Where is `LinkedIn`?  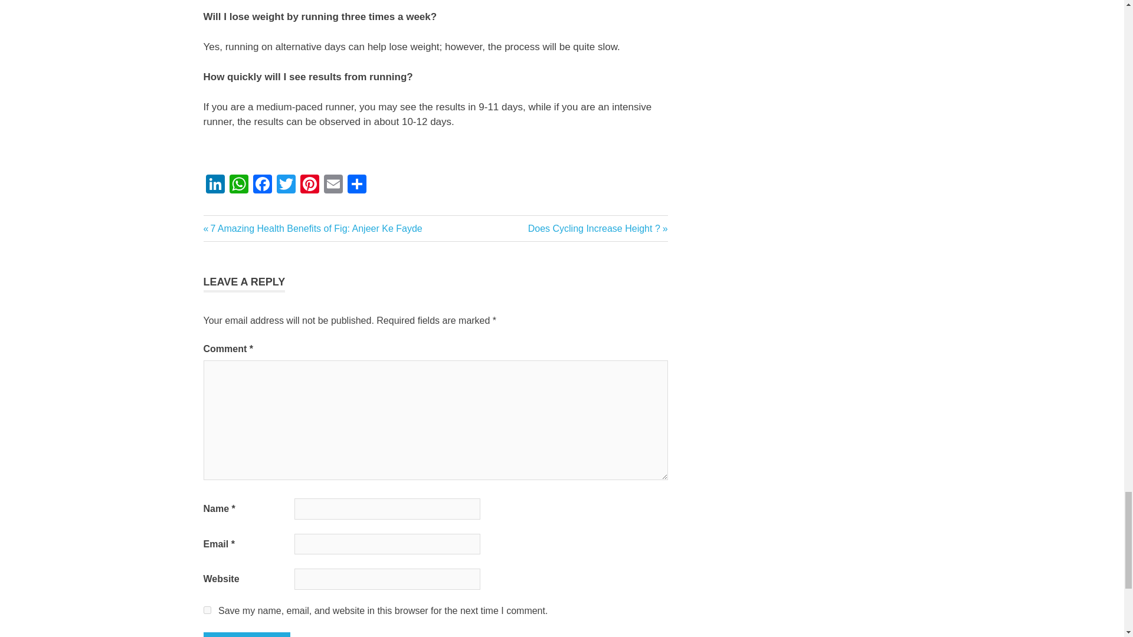
LinkedIn is located at coordinates (215, 185).